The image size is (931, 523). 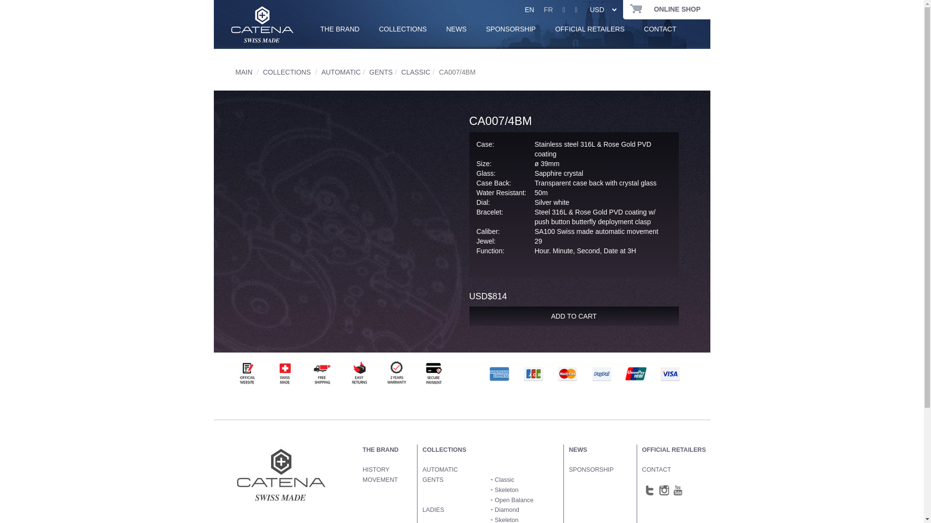 What do you see at coordinates (287, 72) in the screenshot?
I see `COLLECTIONS` at bounding box center [287, 72].